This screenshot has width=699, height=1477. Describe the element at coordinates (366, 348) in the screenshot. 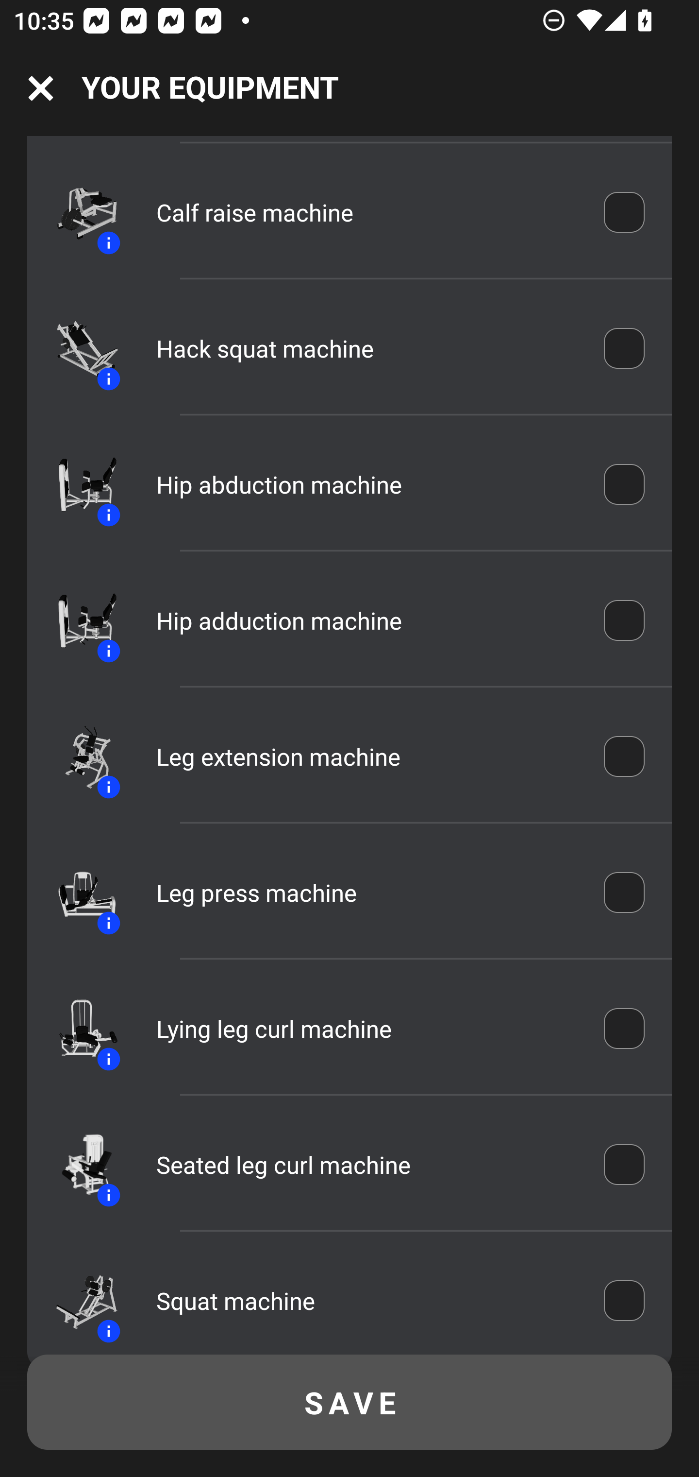

I see `Hack squat machine` at that location.